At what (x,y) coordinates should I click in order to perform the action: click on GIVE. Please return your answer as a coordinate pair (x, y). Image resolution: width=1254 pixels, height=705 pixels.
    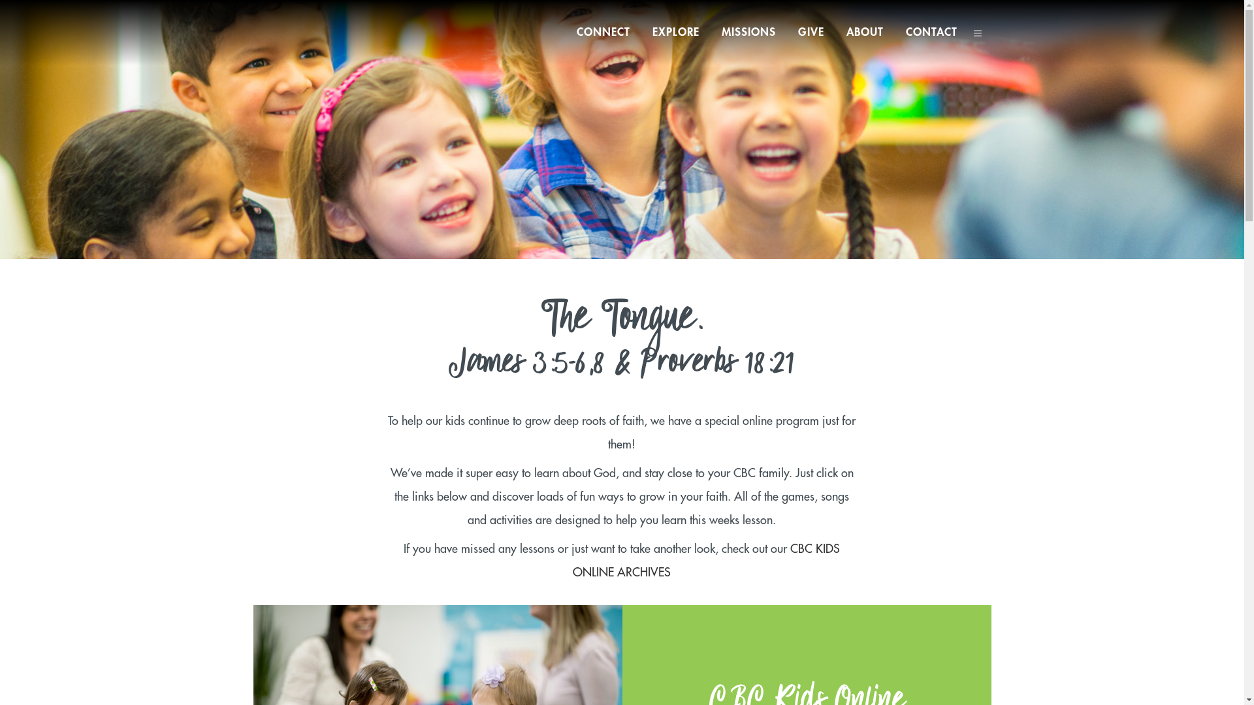
    Looking at the image, I should click on (811, 33).